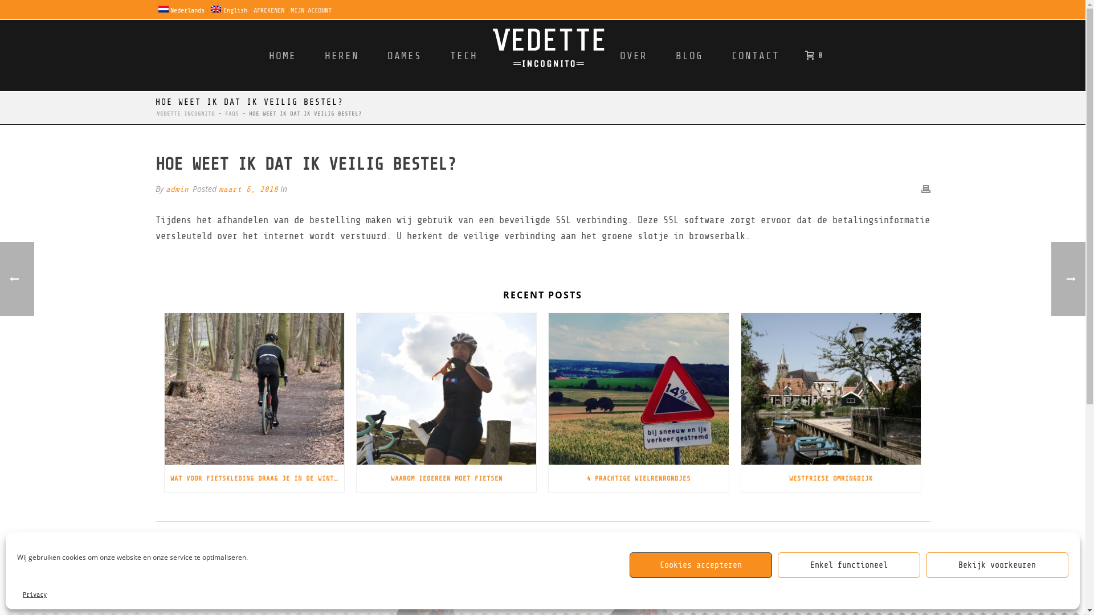 The image size is (1094, 615). Describe the element at coordinates (810, 56) in the screenshot. I see `0` at that location.